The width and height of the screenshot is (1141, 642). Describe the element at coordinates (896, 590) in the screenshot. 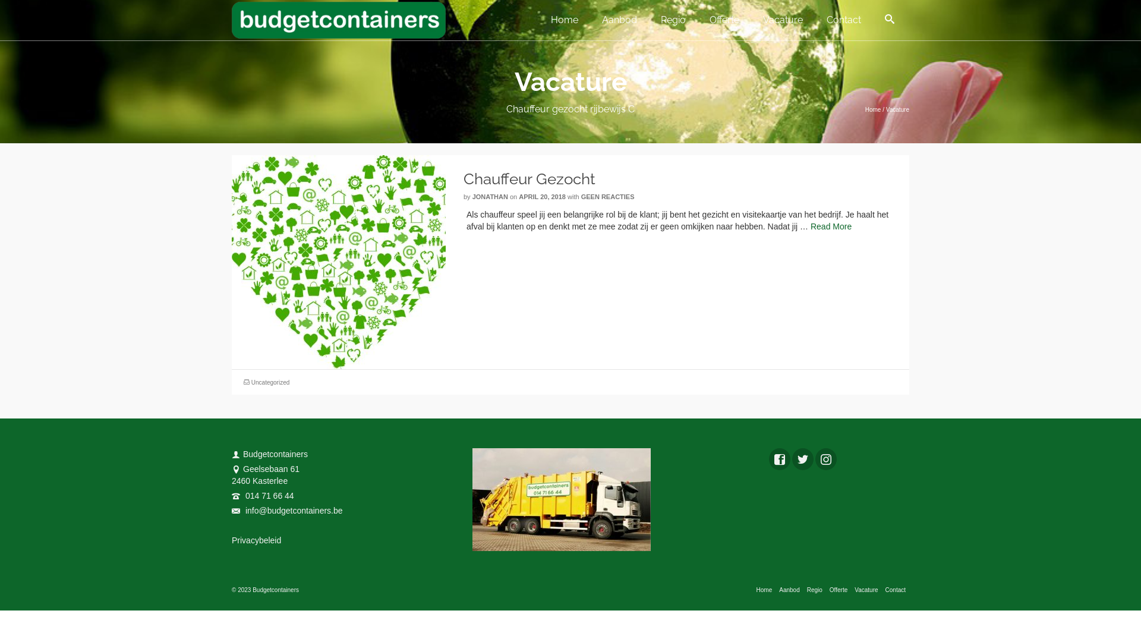

I see `Contact` at that location.